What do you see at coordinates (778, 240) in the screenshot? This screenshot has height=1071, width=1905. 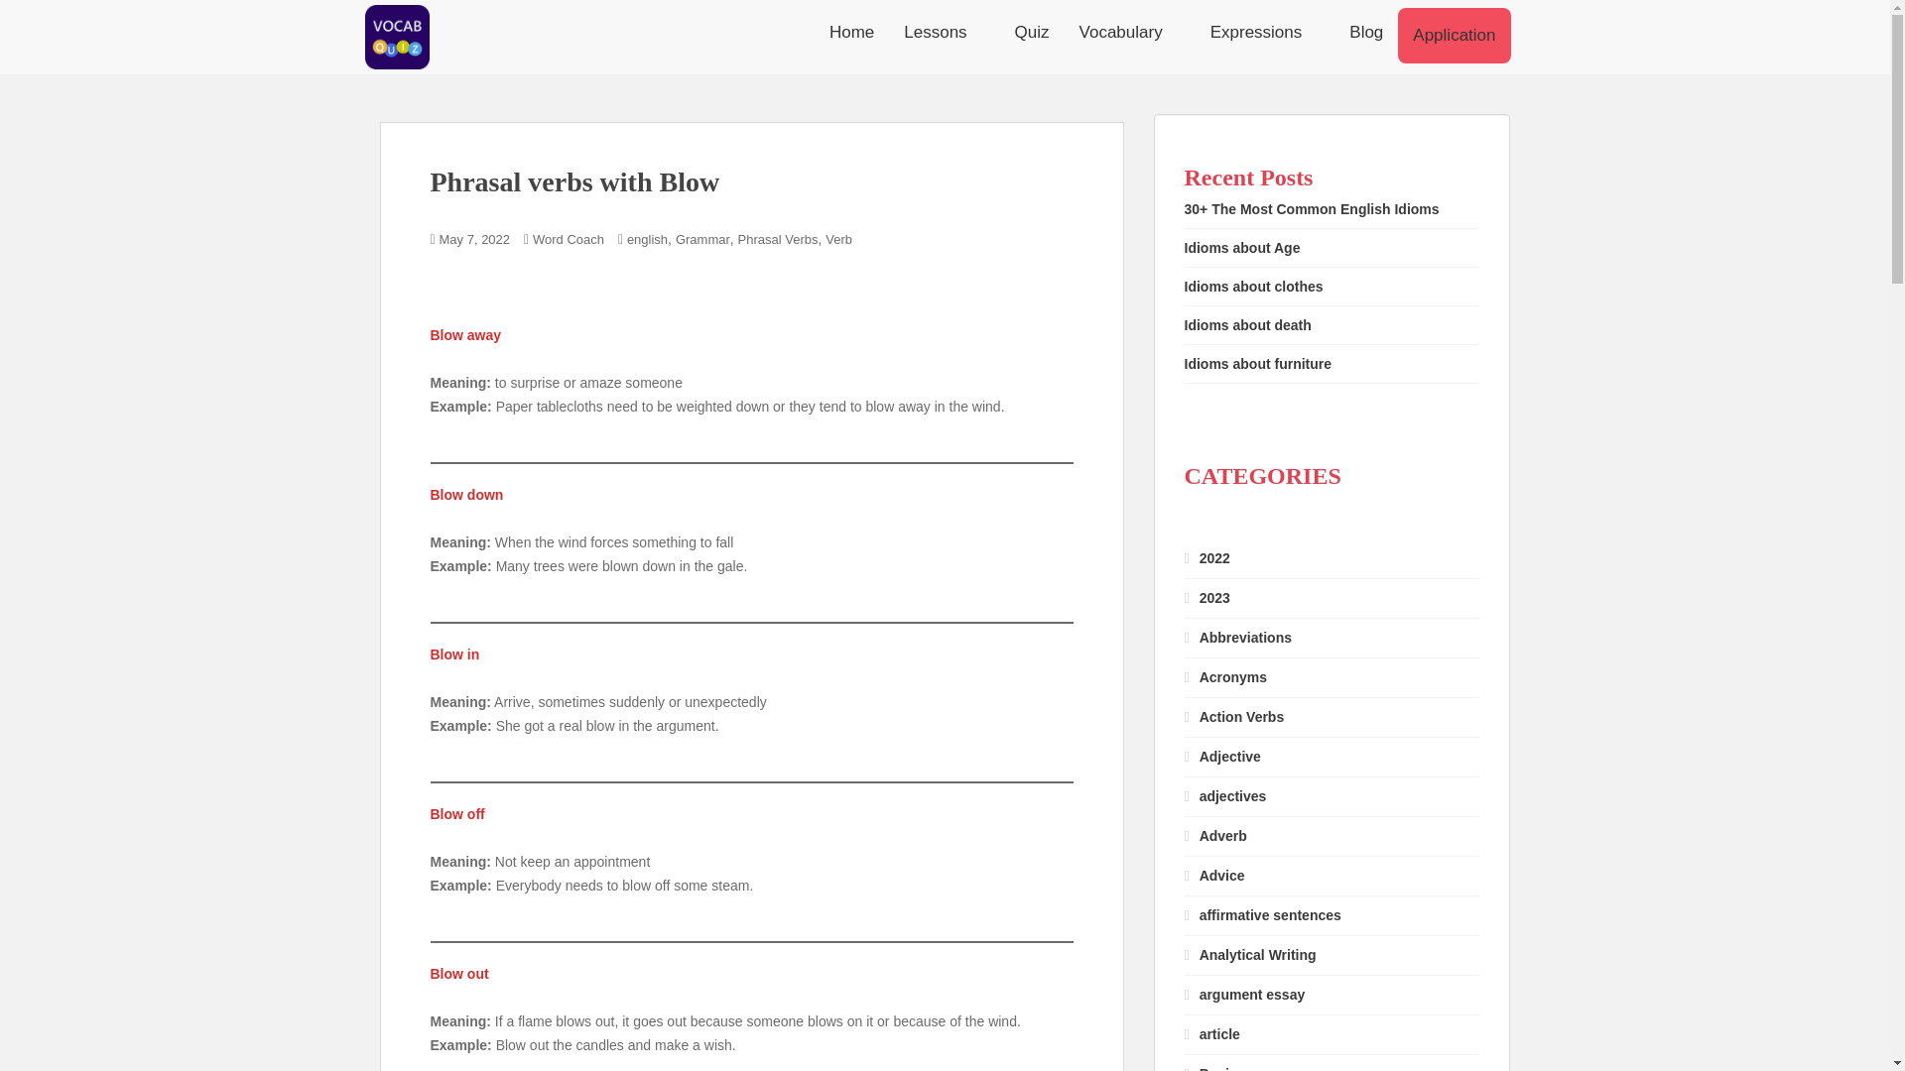 I see `Phrasal Verbs` at bounding box center [778, 240].